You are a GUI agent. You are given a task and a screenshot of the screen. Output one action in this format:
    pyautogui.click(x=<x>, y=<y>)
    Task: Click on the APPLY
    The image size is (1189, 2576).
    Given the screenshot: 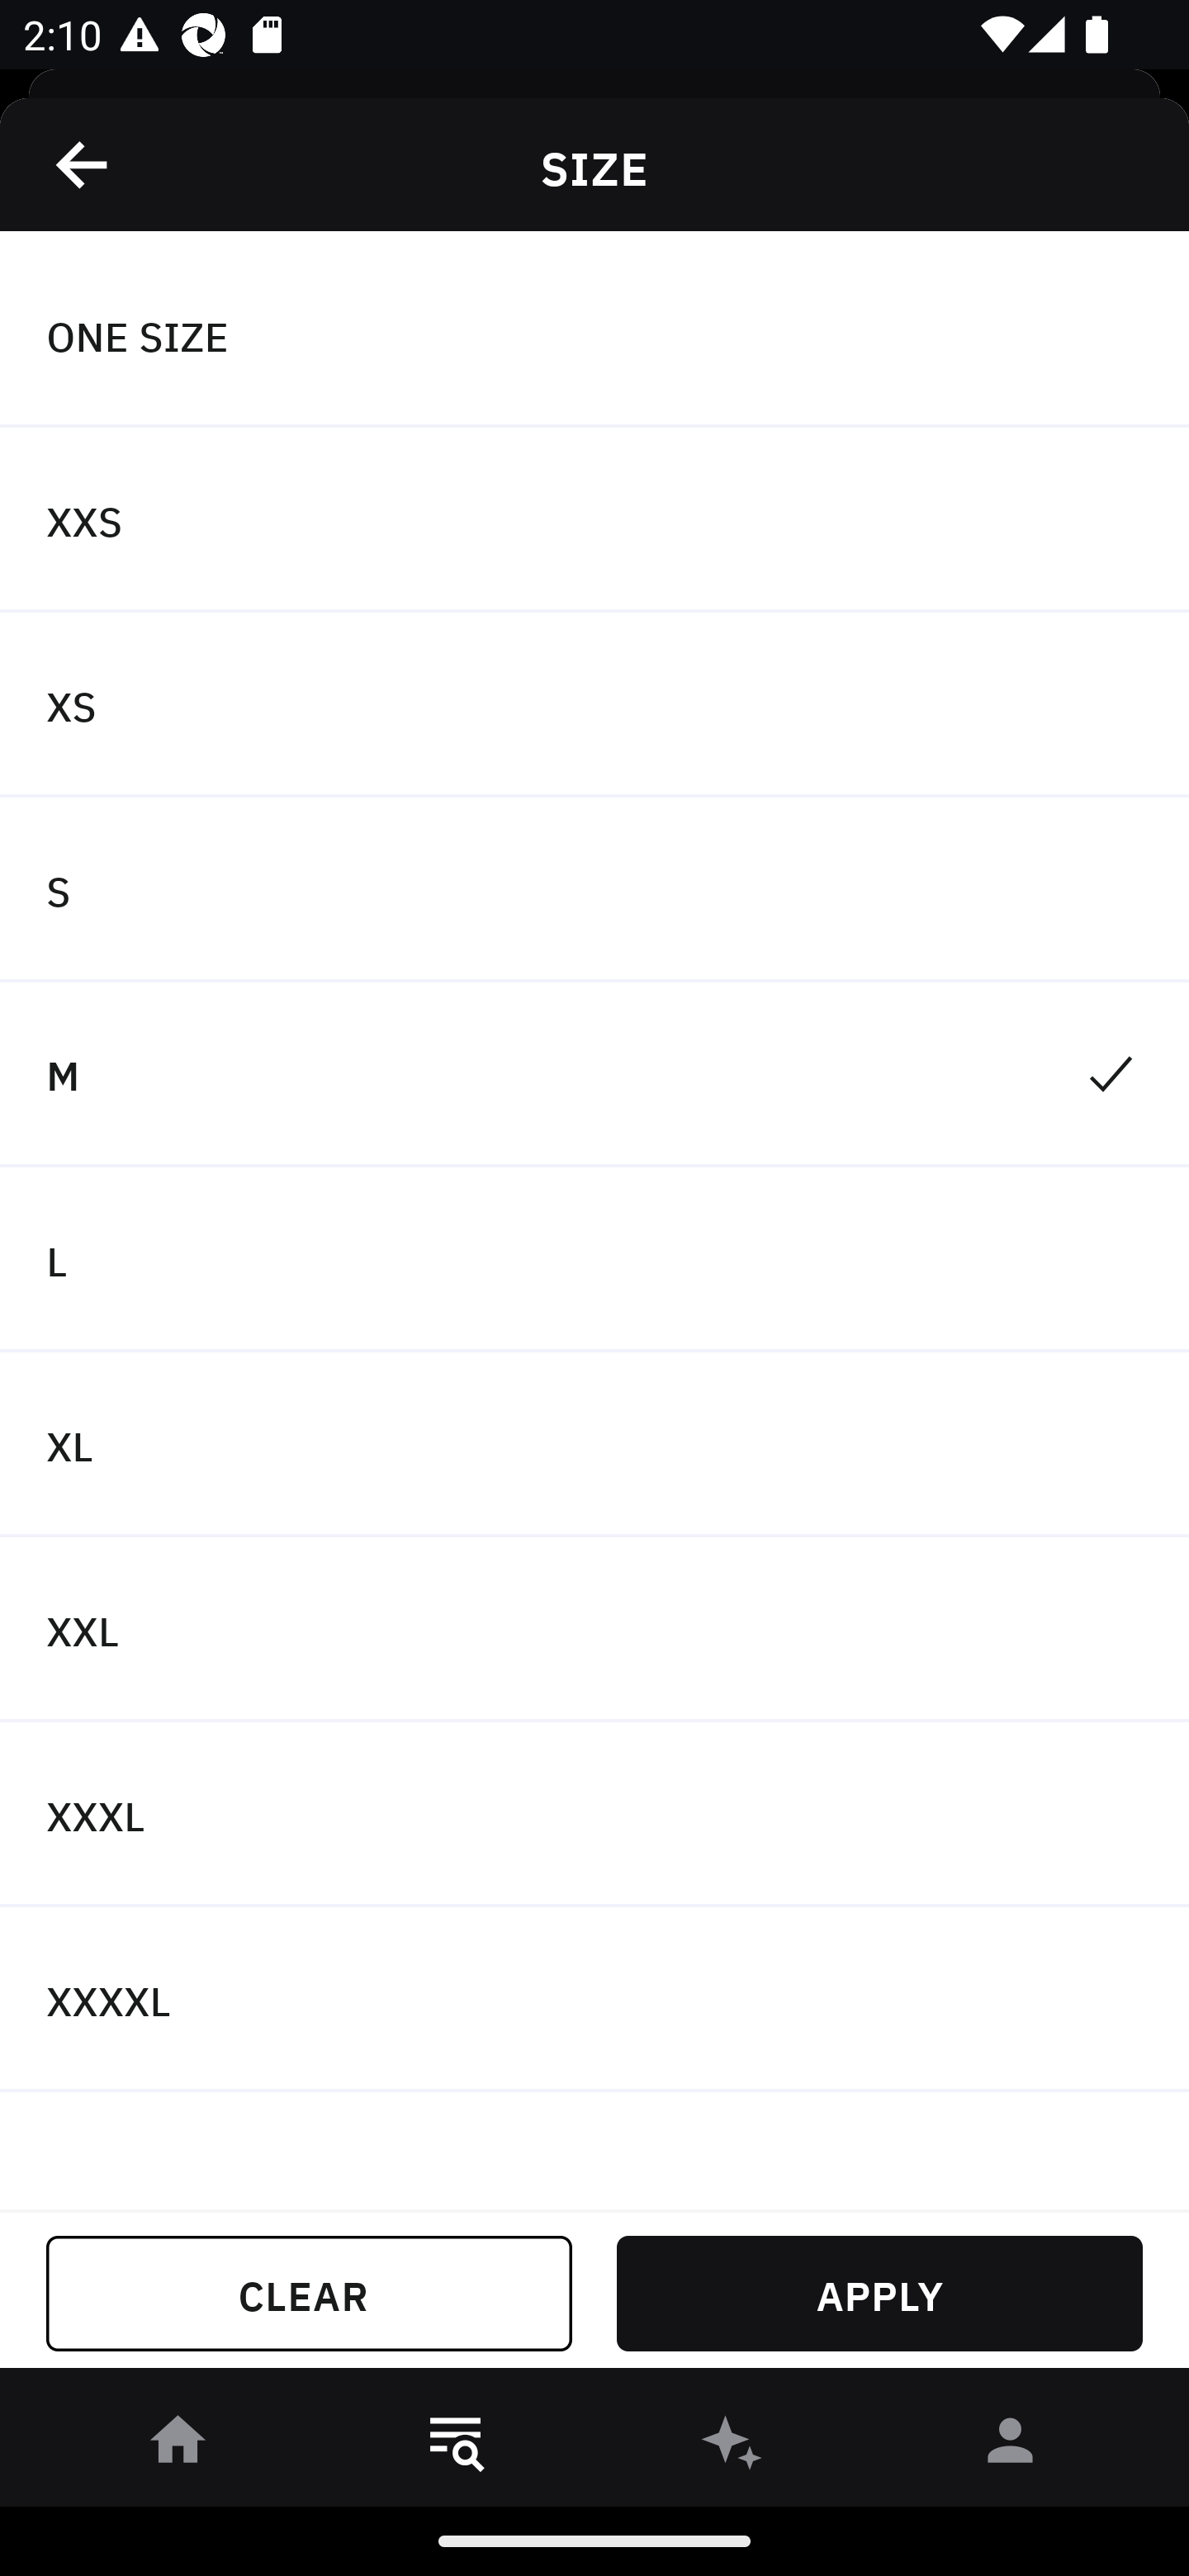 What is the action you would take?
    pyautogui.click(x=879, y=2294)
    